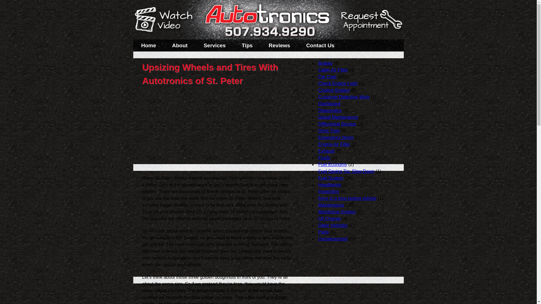 This screenshot has height=304, width=541. I want to click on Older Vehicles, so click(333, 225).